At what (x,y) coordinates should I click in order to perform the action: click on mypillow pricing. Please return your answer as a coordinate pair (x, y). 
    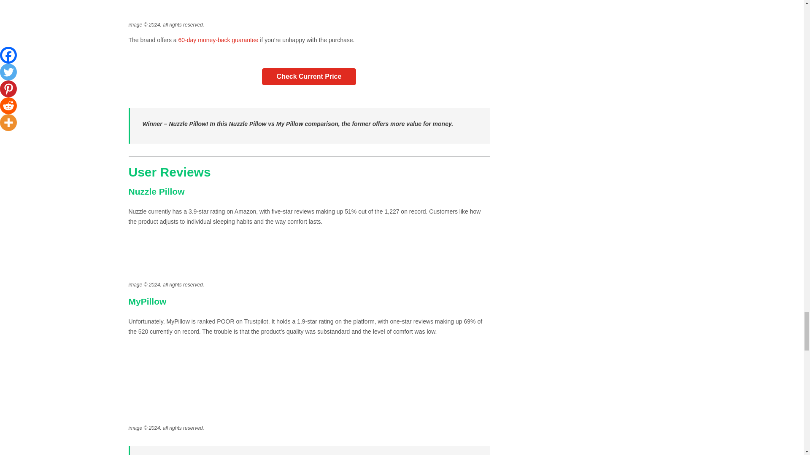
    Looking at the image, I should click on (308, 10).